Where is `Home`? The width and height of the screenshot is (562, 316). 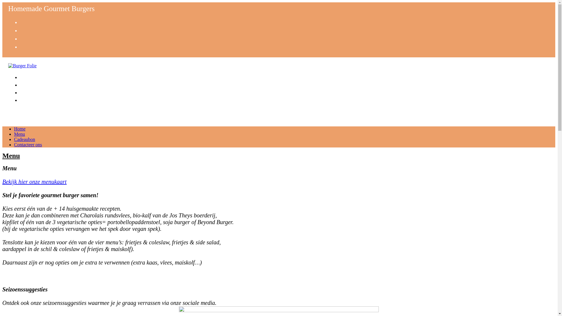
Home is located at coordinates (28, 77).